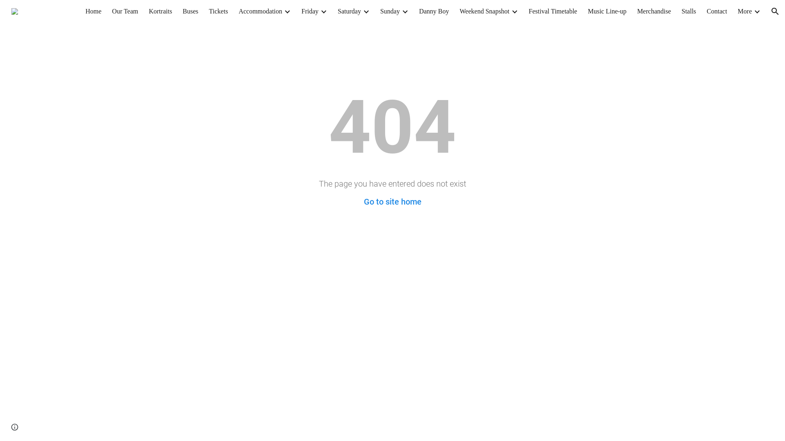 The image size is (785, 441). What do you see at coordinates (717, 11) in the screenshot?
I see `Contact` at bounding box center [717, 11].